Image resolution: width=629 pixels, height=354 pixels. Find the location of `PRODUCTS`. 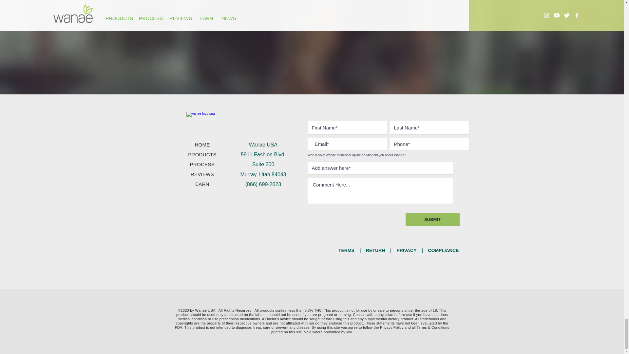

PRODUCTS is located at coordinates (202, 154).